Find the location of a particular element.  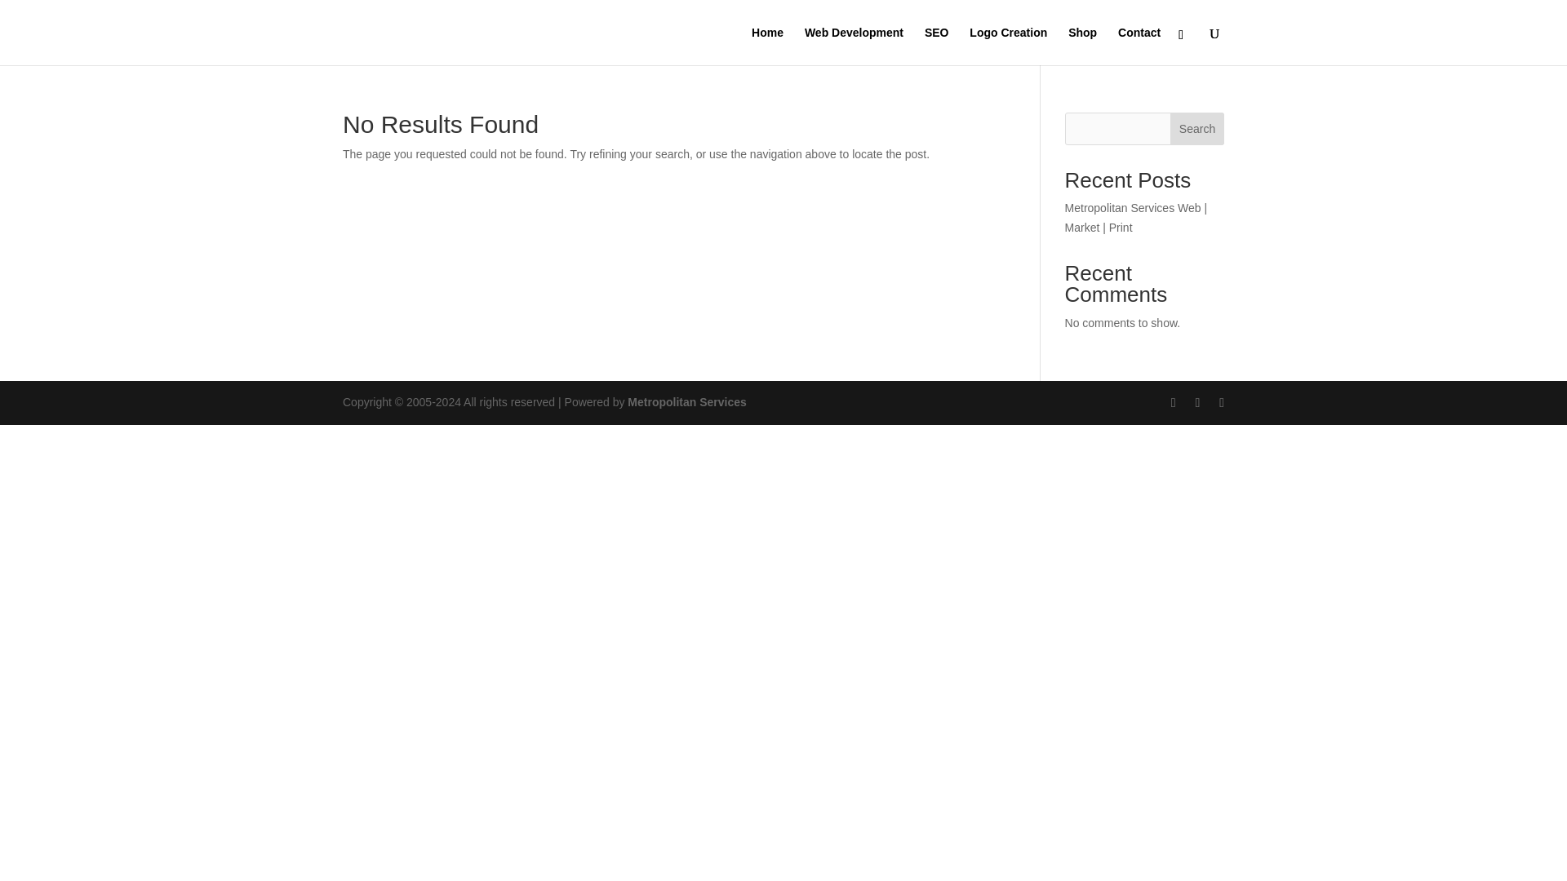

Metropolitan Services is located at coordinates (687, 401).